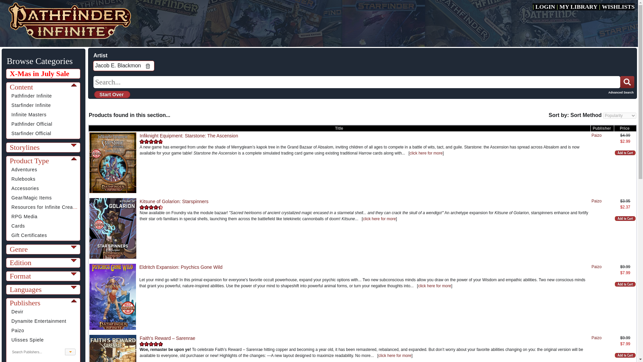  What do you see at coordinates (25, 188) in the screenshot?
I see `Accessories` at bounding box center [25, 188].